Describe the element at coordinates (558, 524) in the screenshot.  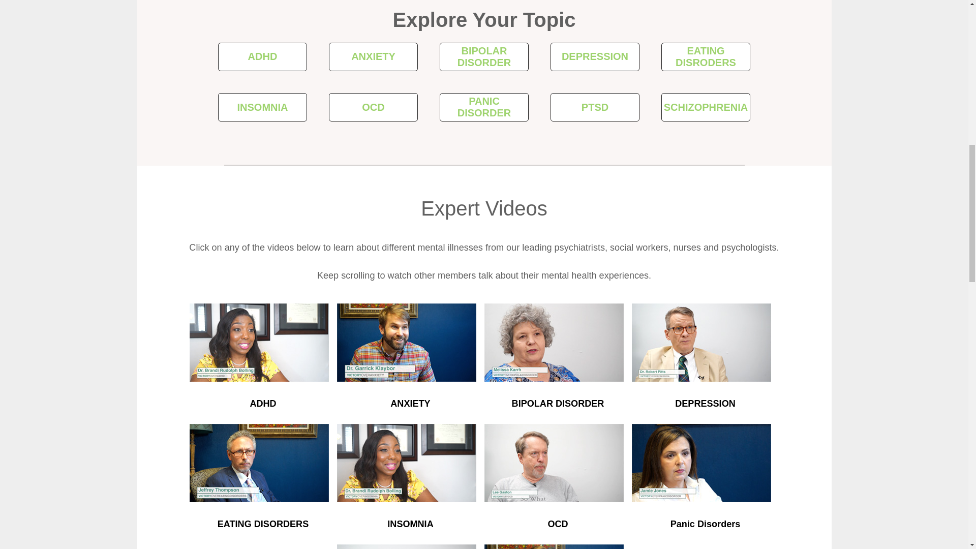
I see `OCD` at that location.